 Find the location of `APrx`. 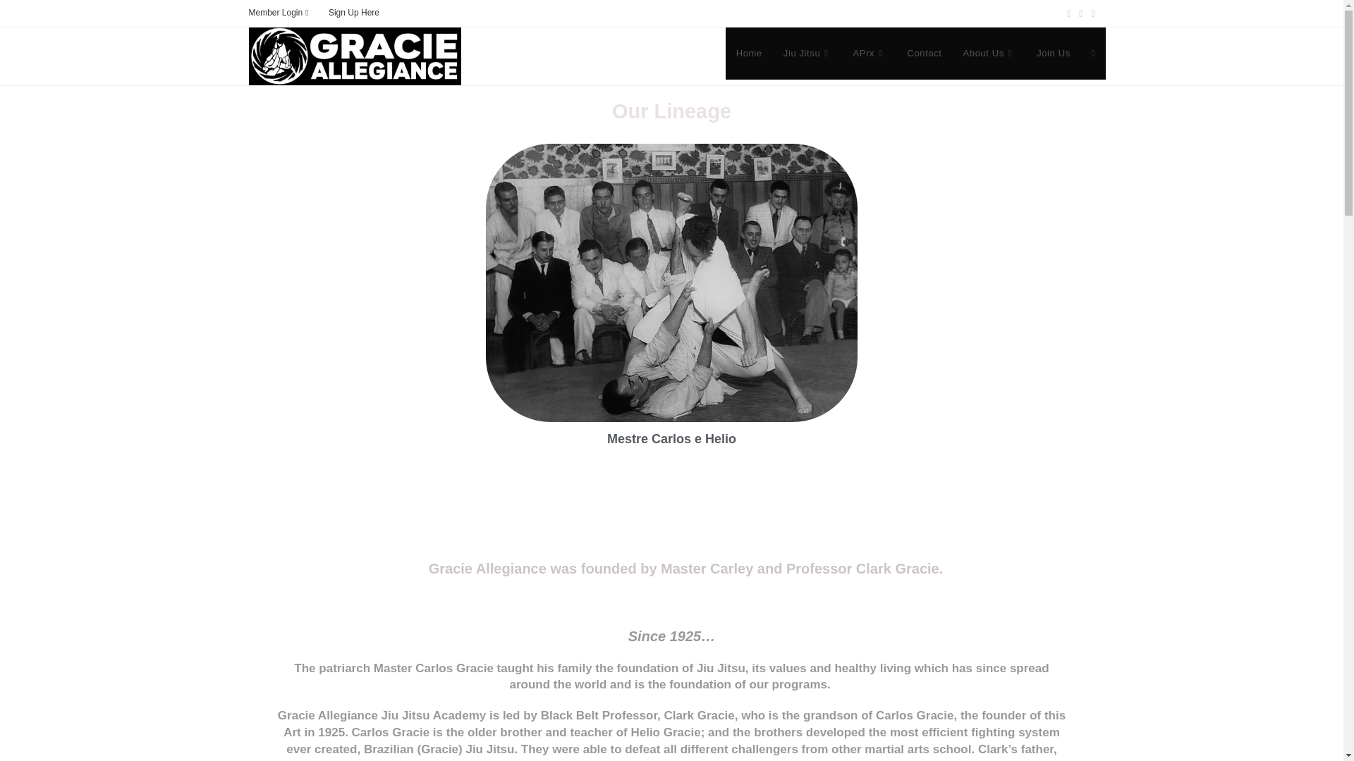

APrx is located at coordinates (869, 54).